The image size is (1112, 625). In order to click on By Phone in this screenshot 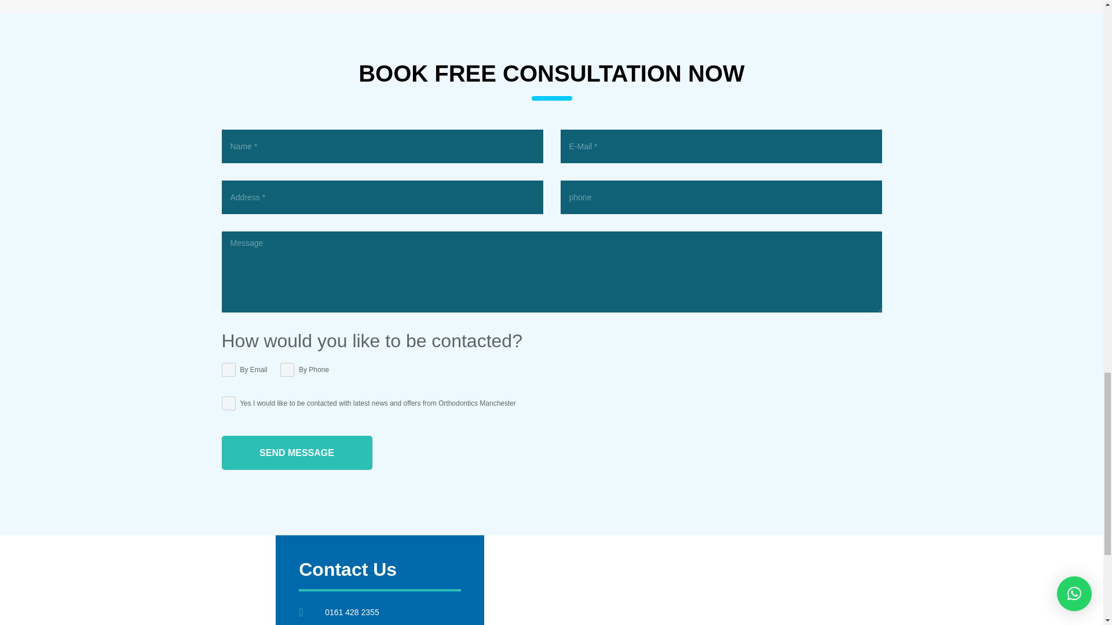, I will do `click(287, 370)`.